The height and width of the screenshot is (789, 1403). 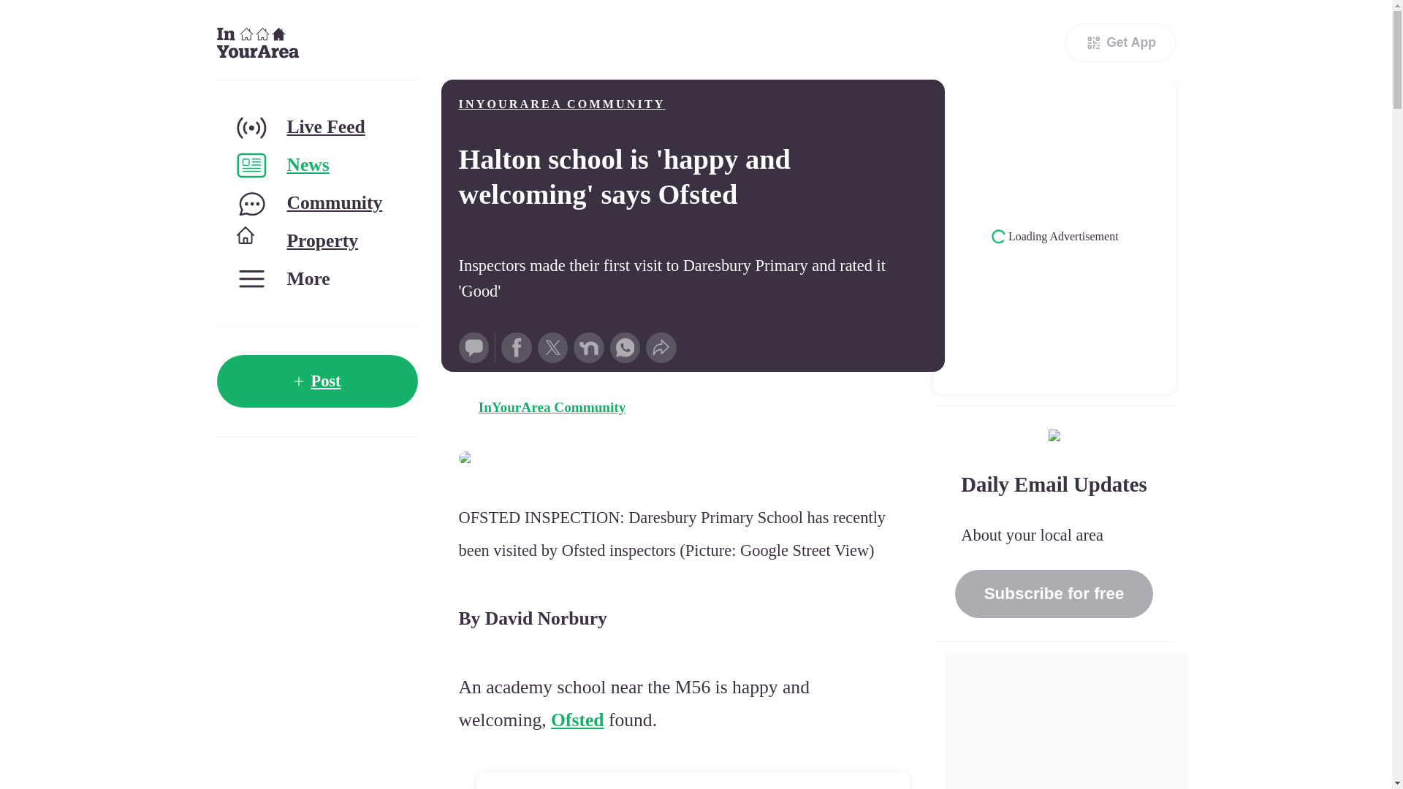 What do you see at coordinates (589, 347) in the screenshot?
I see `Share to Nextdoor` at bounding box center [589, 347].